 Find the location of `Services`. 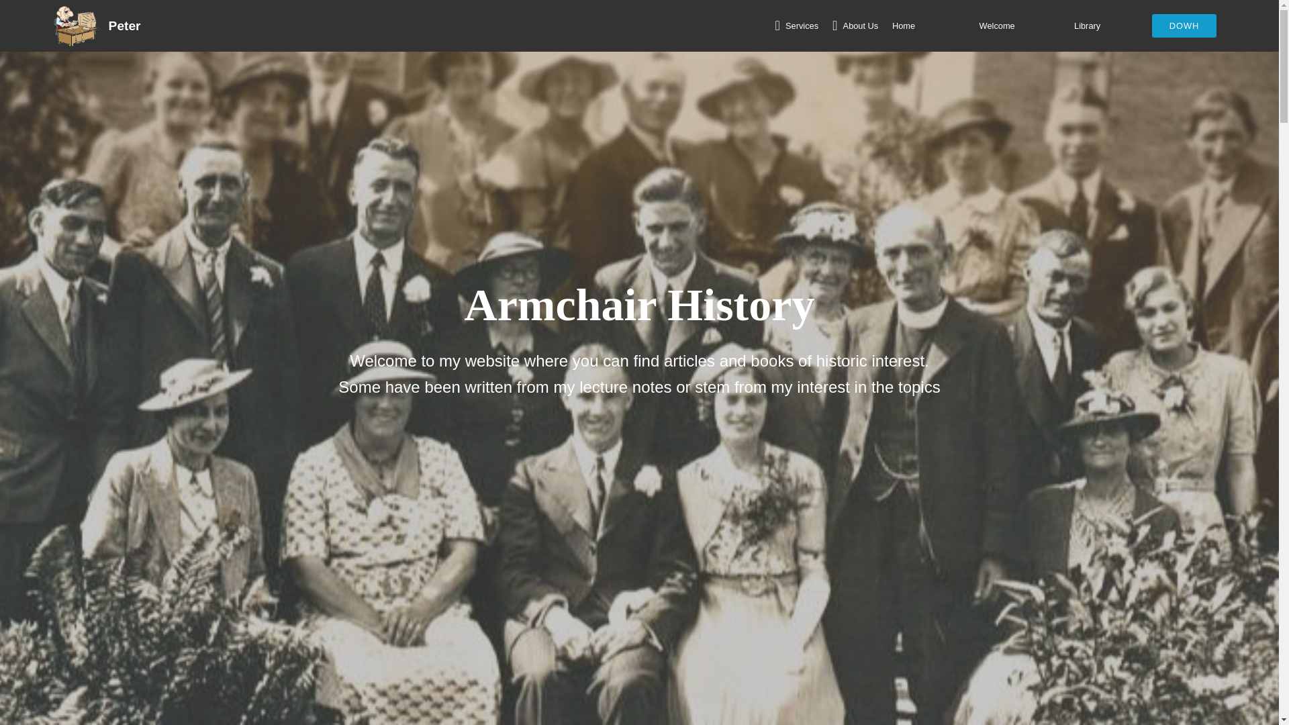

Services is located at coordinates (796, 26).